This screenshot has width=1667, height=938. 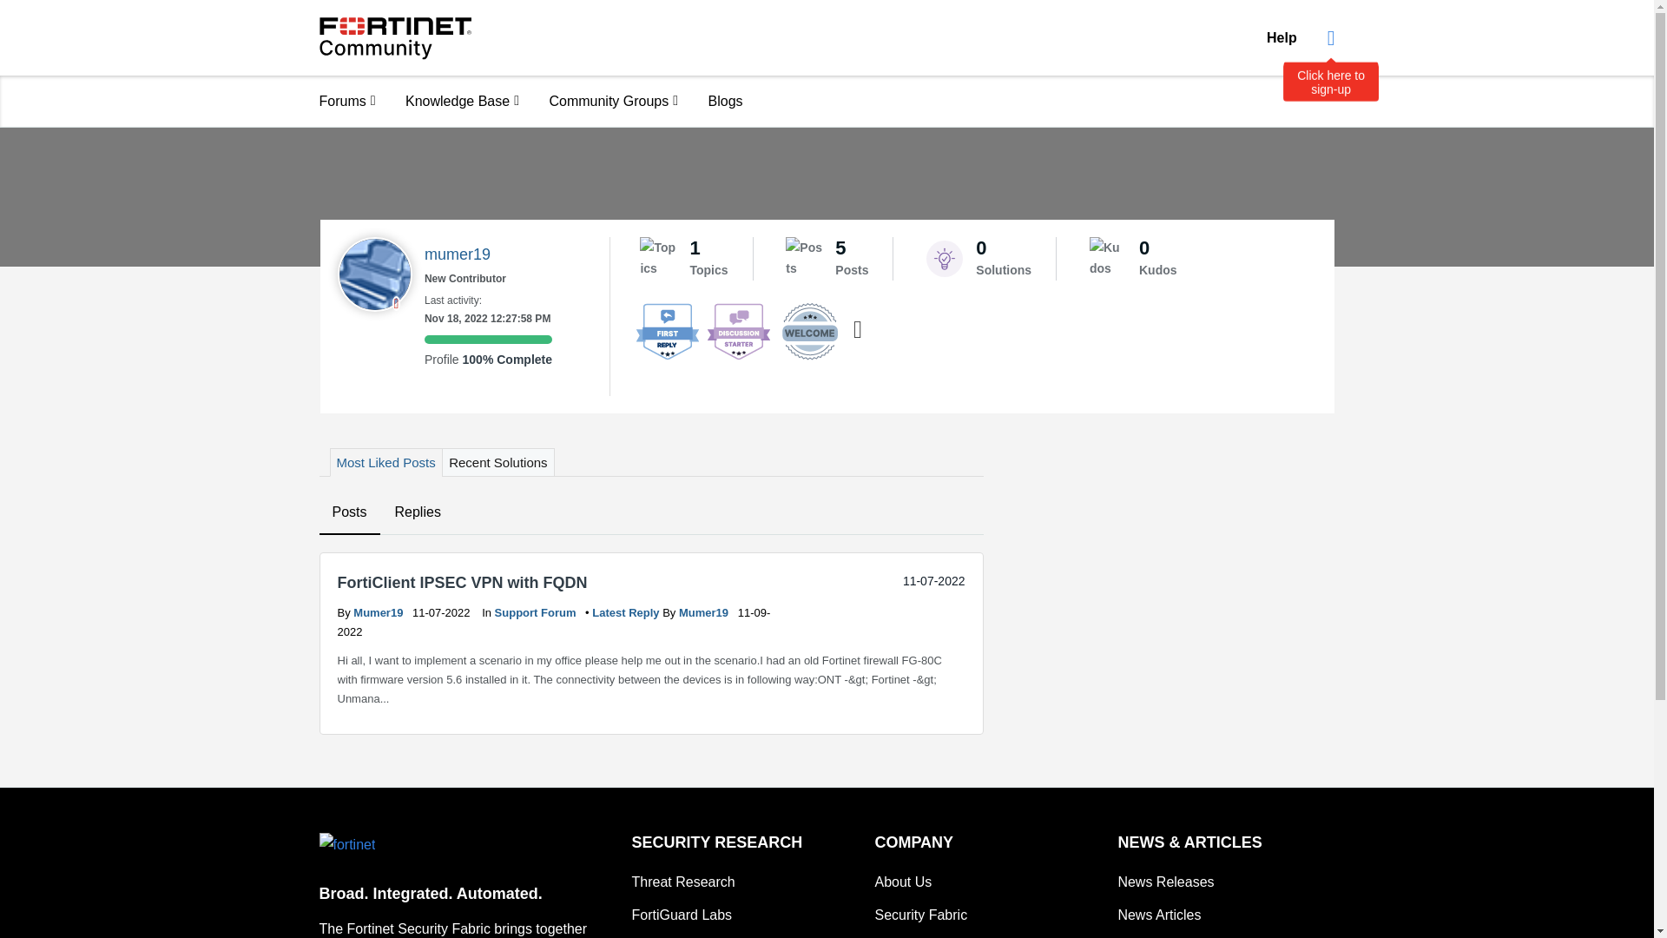 I want to click on View profile, so click(x=380, y=611).